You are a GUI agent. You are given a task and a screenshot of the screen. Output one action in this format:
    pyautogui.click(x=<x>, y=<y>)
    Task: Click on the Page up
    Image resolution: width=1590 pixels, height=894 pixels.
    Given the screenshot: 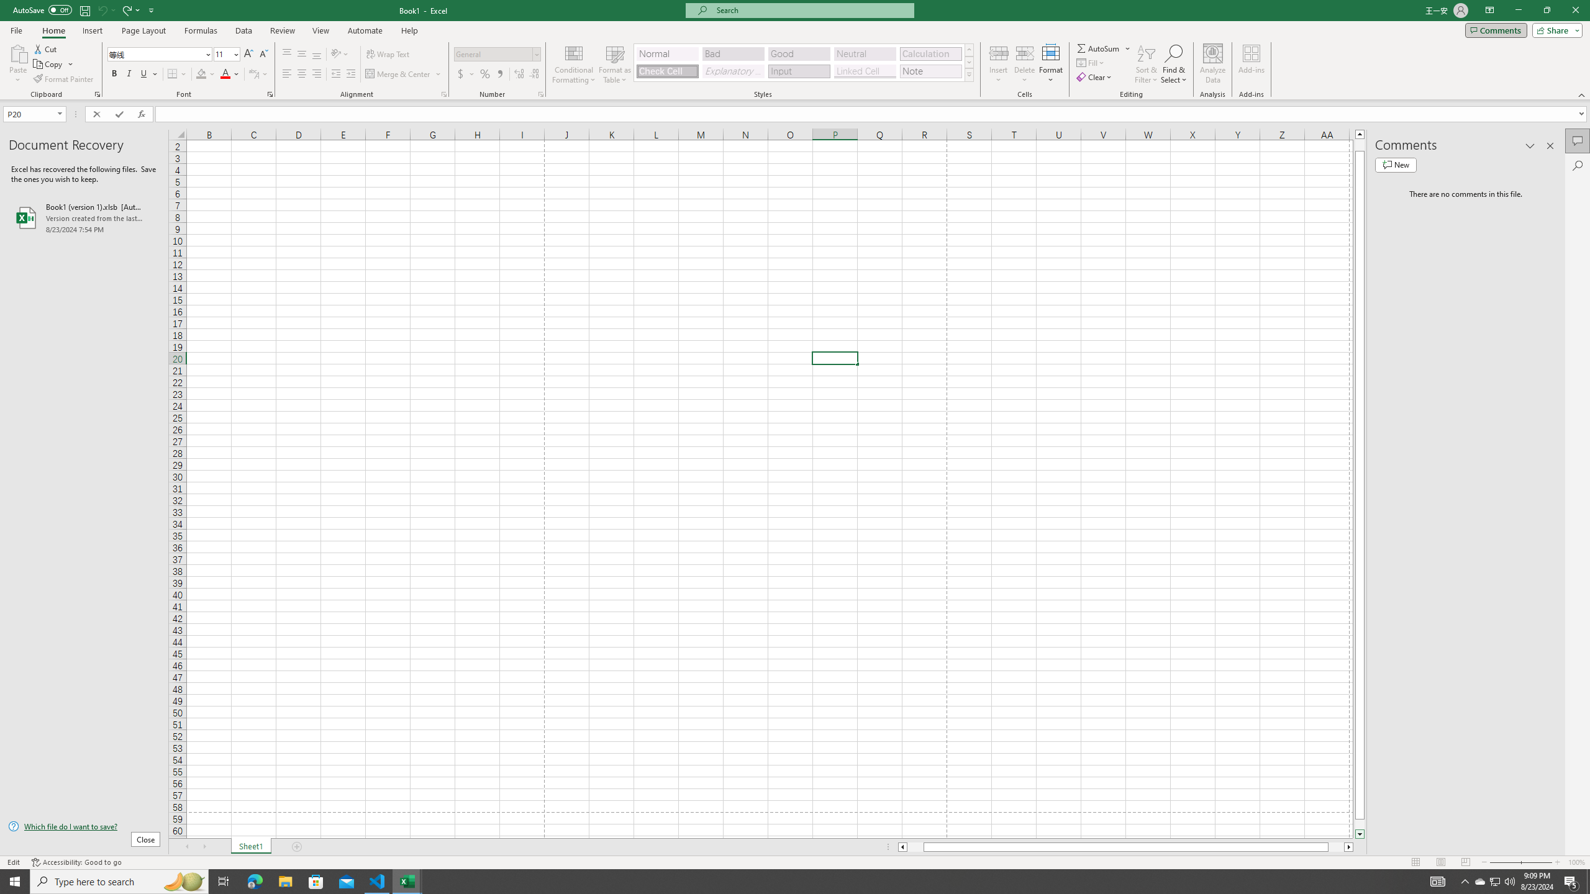 What is the action you would take?
    pyautogui.click(x=1360, y=145)
    